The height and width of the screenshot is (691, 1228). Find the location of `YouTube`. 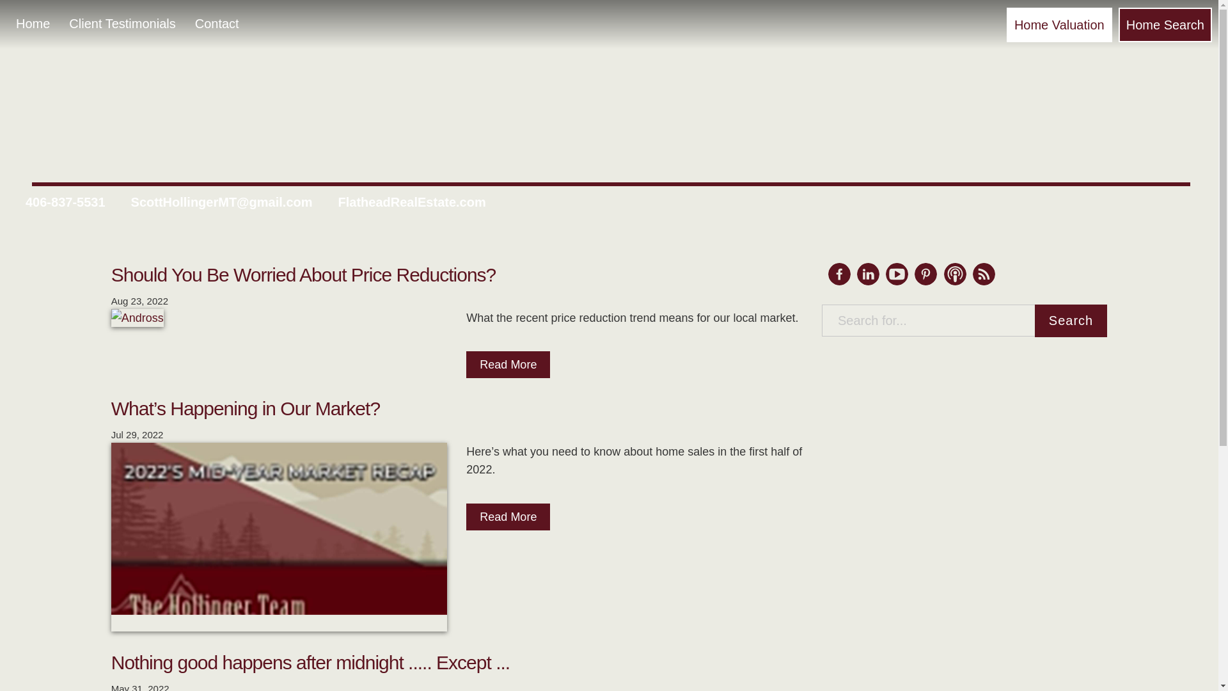

YouTube is located at coordinates (897, 274).